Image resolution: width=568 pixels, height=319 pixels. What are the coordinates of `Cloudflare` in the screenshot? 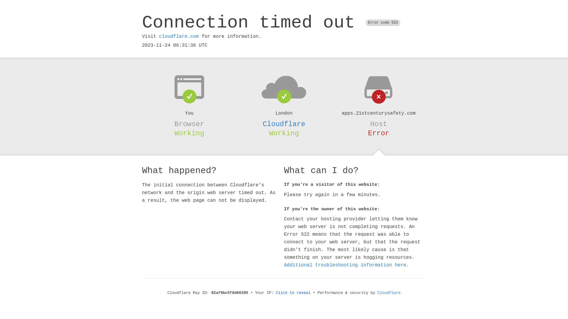 It's located at (389, 293).